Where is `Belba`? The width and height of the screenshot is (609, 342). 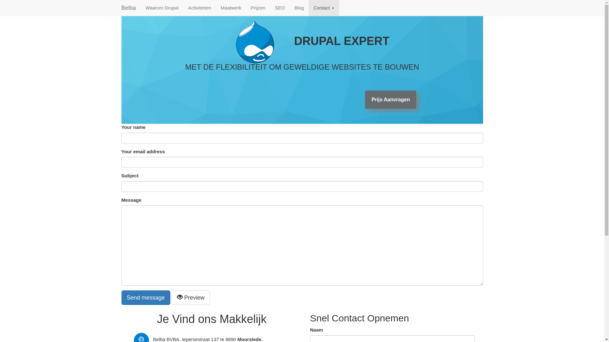 Belba is located at coordinates (129, 8).